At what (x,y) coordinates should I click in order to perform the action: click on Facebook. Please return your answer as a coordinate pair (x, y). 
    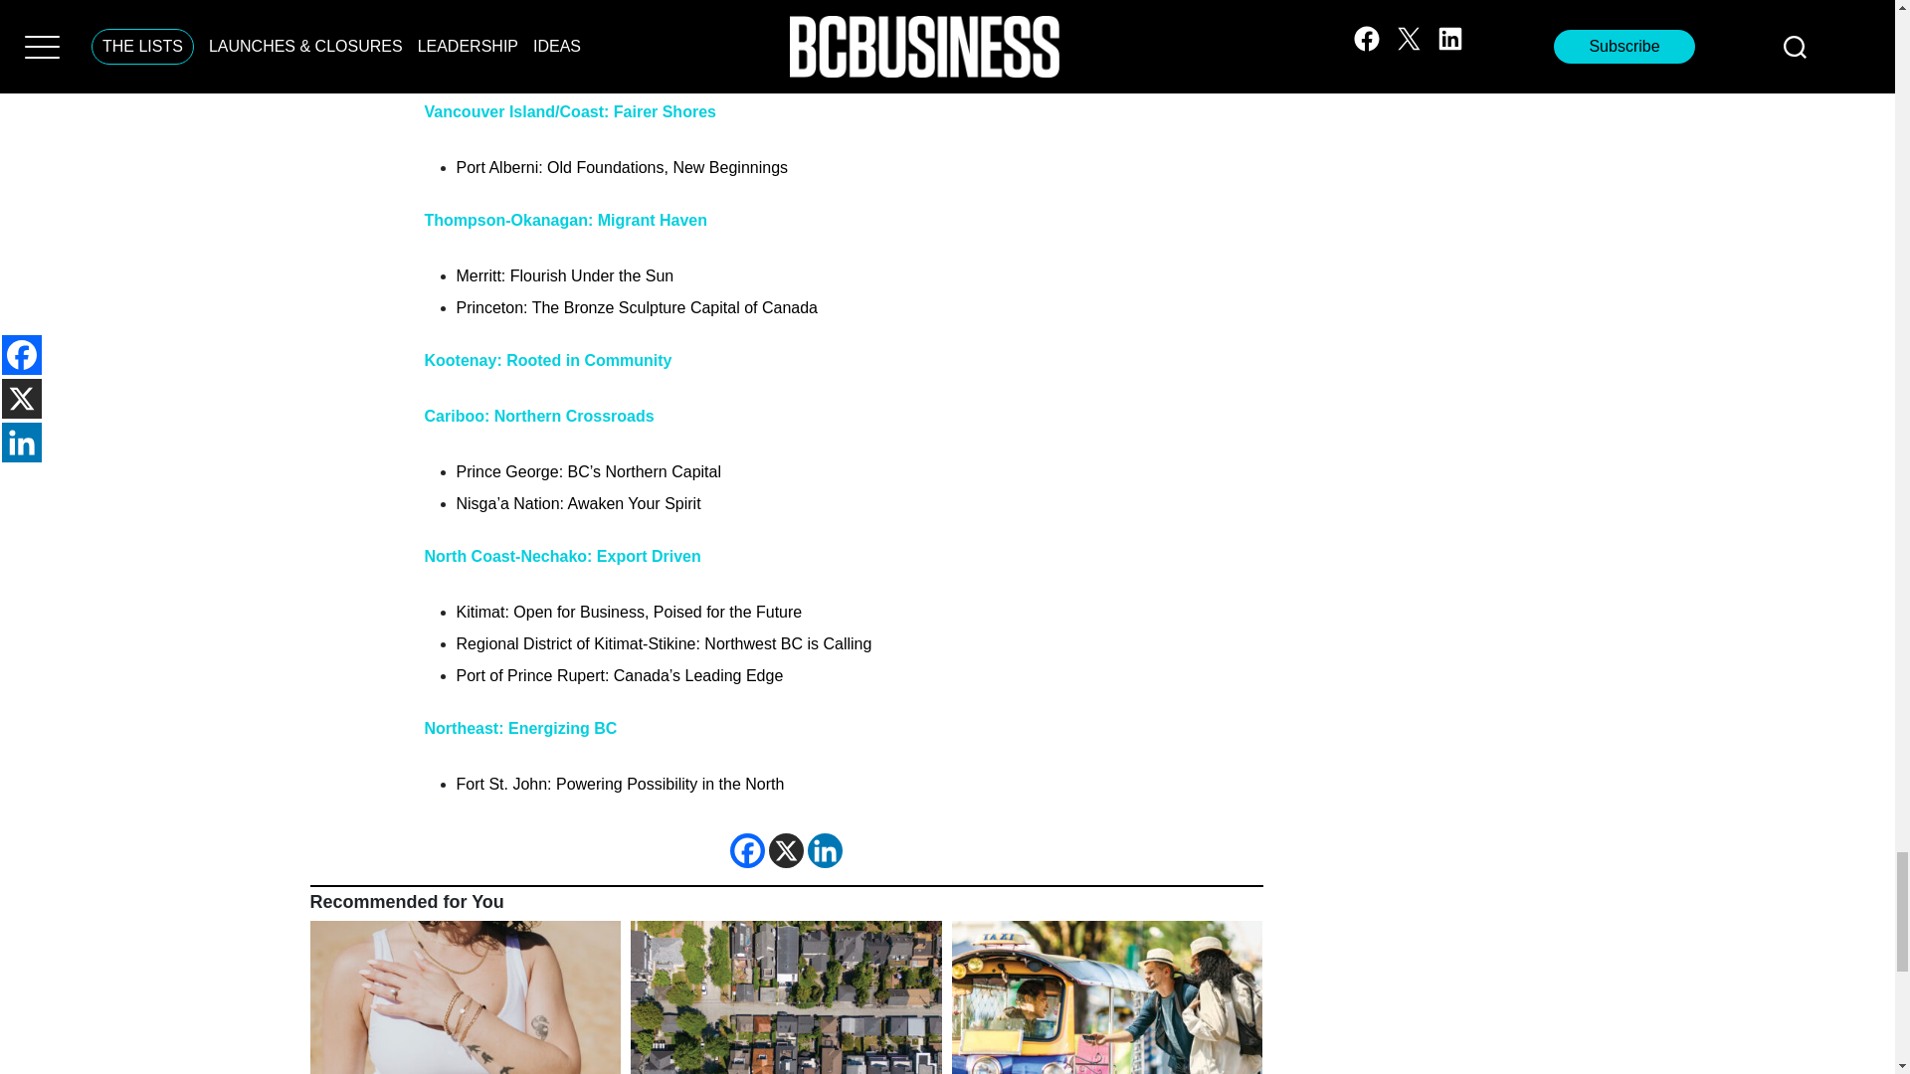
    Looking at the image, I should click on (747, 850).